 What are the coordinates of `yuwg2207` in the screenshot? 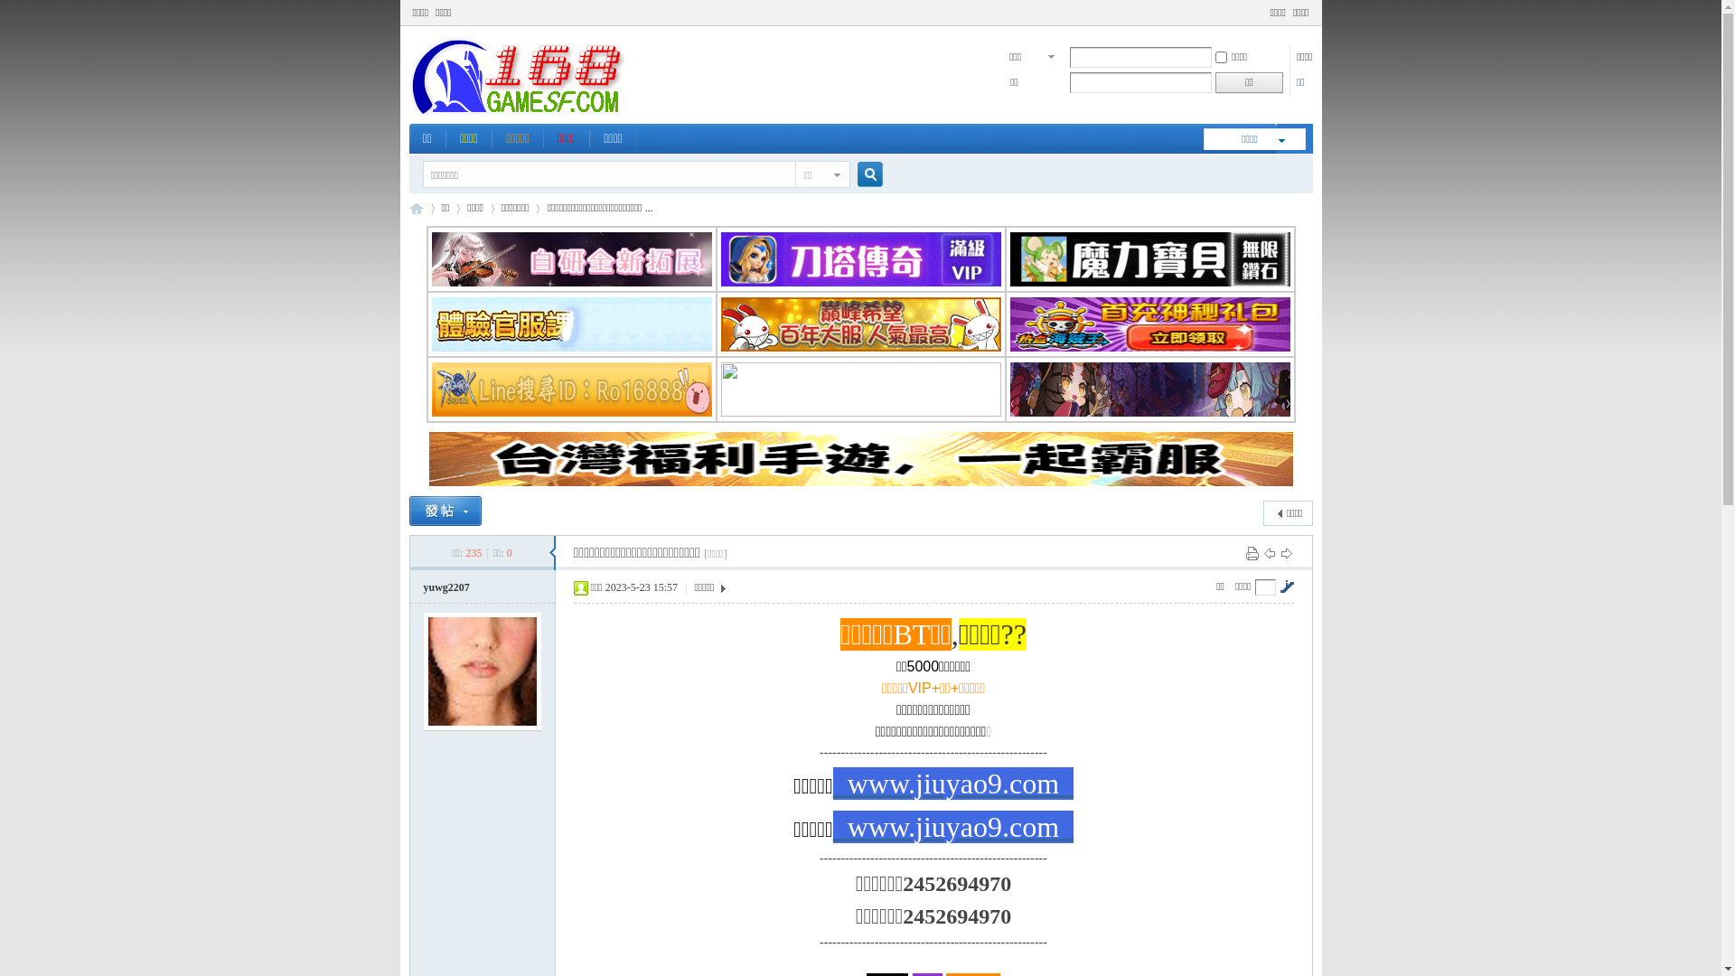 It's located at (446, 587).